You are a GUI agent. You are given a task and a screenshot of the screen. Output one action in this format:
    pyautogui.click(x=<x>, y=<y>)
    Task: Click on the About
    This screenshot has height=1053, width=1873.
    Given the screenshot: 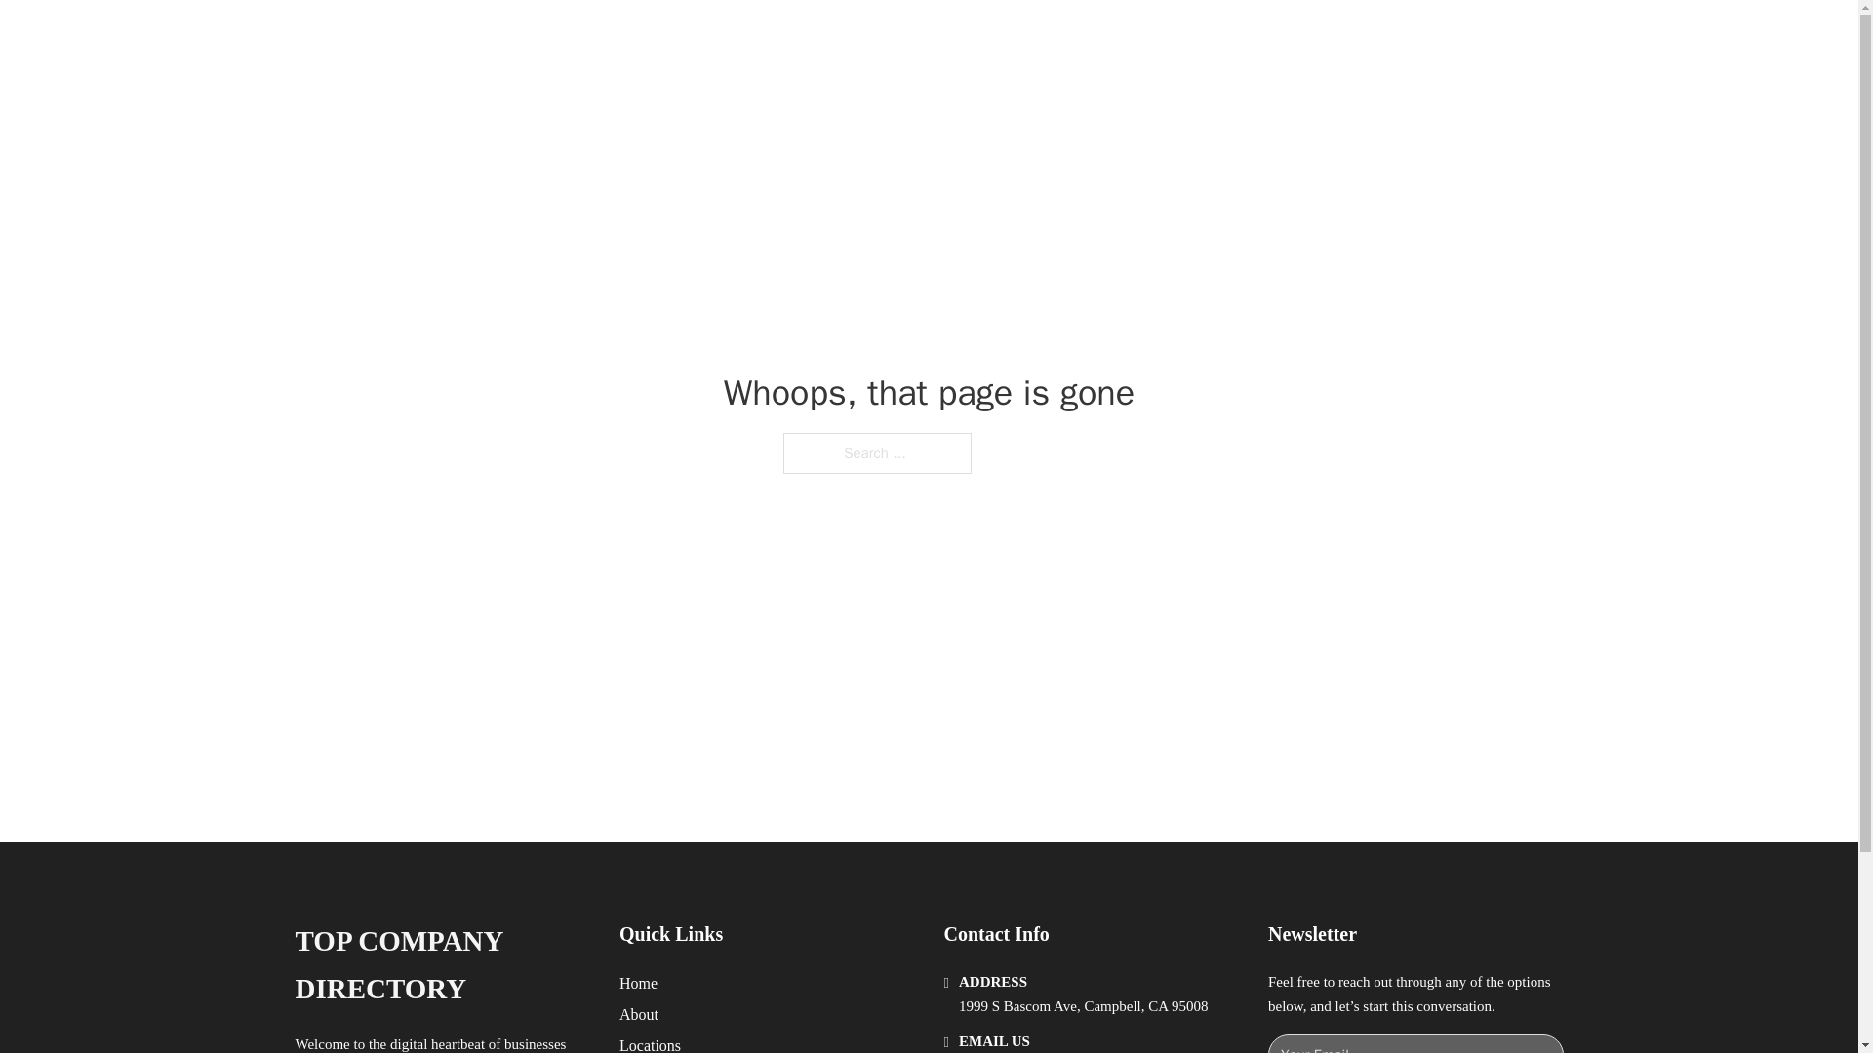 What is the action you would take?
    pyautogui.click(x=639, y=1014)
    